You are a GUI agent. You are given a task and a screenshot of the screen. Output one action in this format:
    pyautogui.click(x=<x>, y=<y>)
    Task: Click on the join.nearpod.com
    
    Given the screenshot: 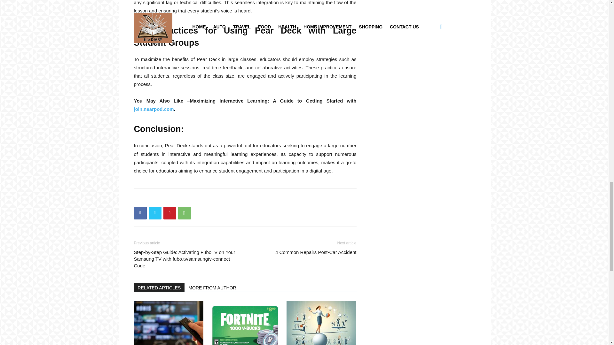 What is the action you would take?
    pyautogui.click(x=153, y=109)
    